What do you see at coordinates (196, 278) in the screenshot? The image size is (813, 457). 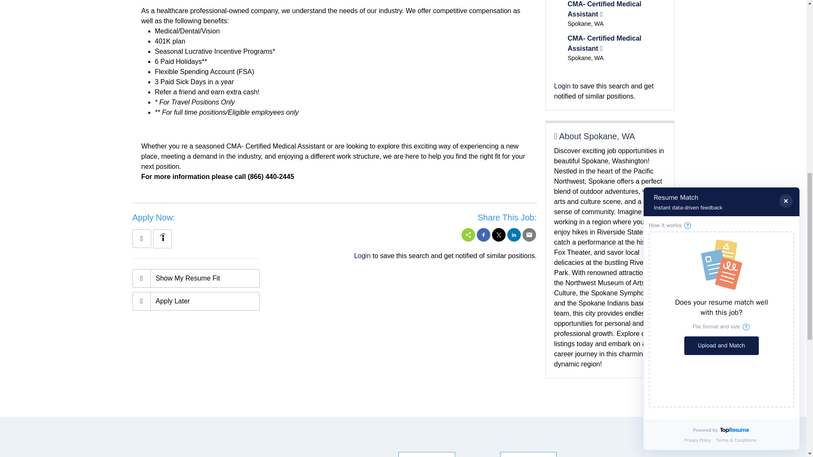 I see `Show My Resume Fit` at bounding box center [196, 278].